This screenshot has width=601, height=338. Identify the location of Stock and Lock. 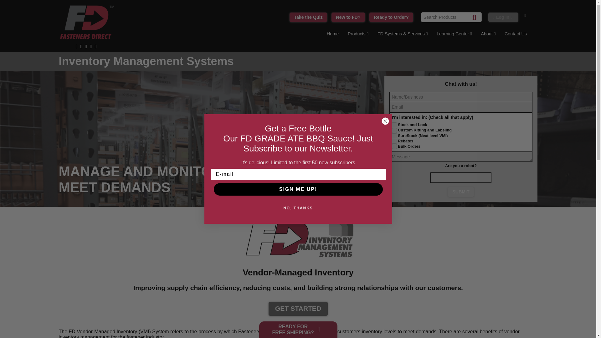
(394, 125).